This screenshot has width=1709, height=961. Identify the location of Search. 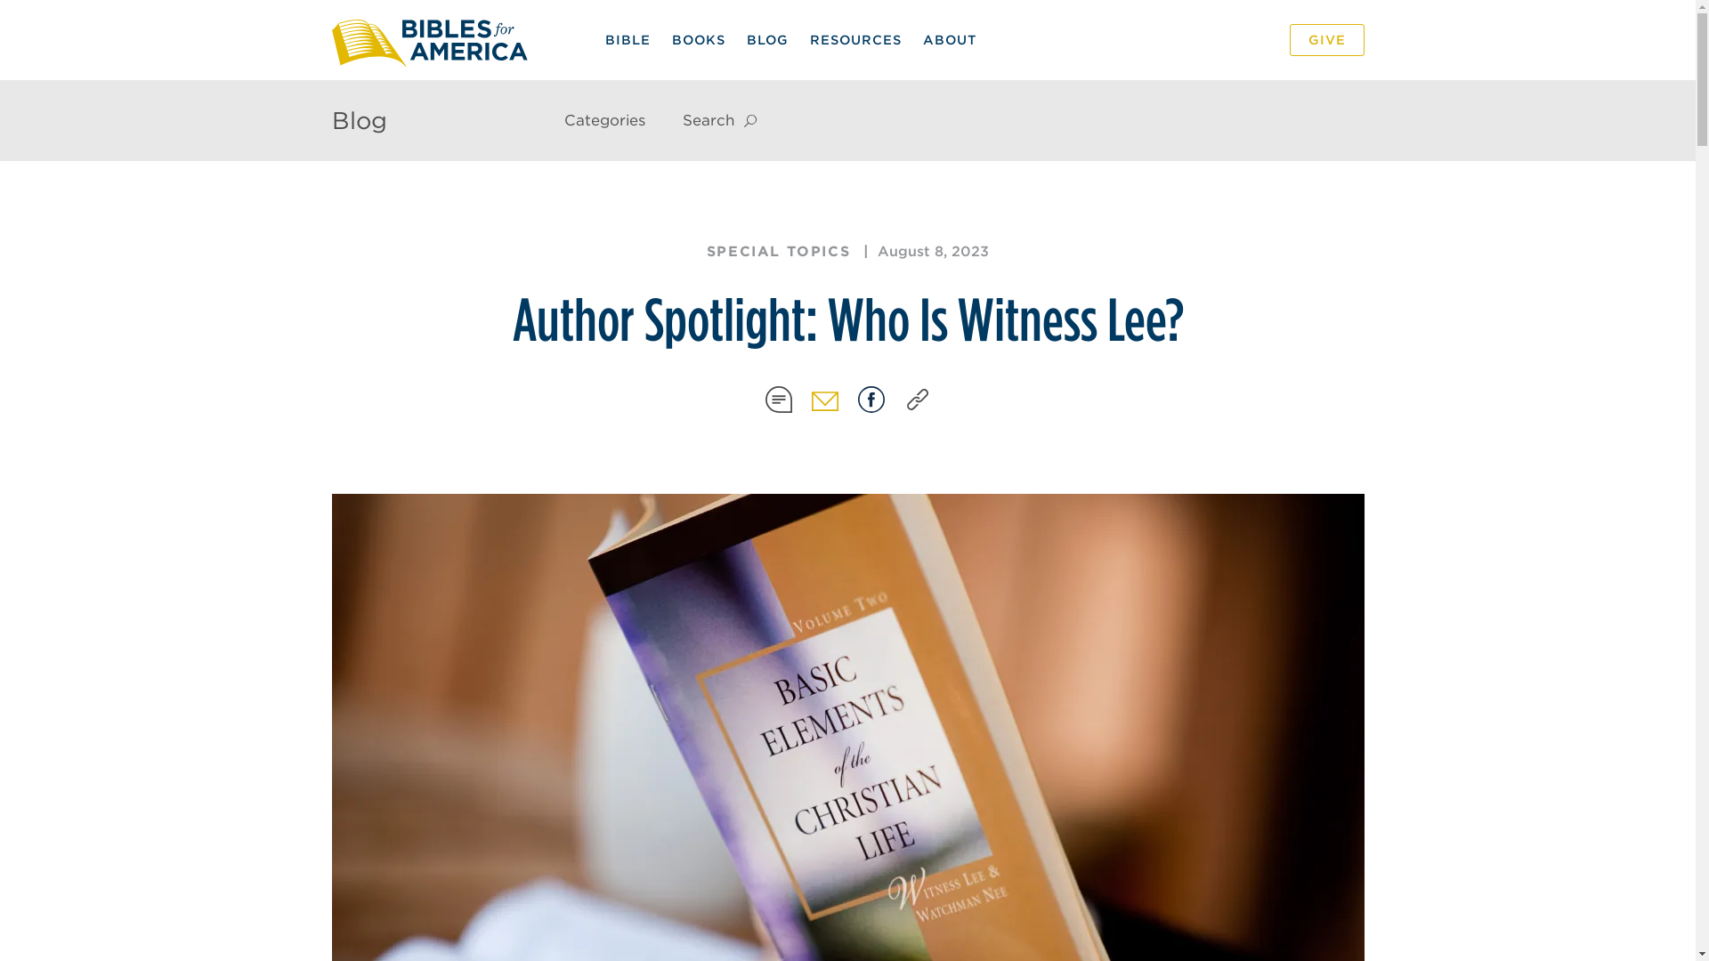
(976, 121).